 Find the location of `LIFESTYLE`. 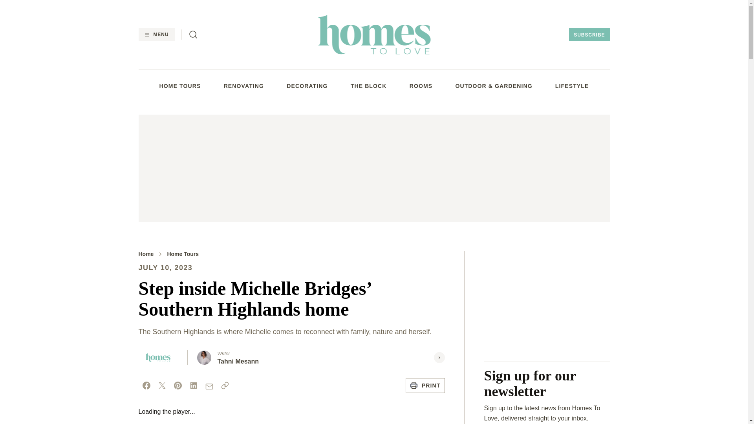

LIFESTYLE is located at coordinates (572, 86).